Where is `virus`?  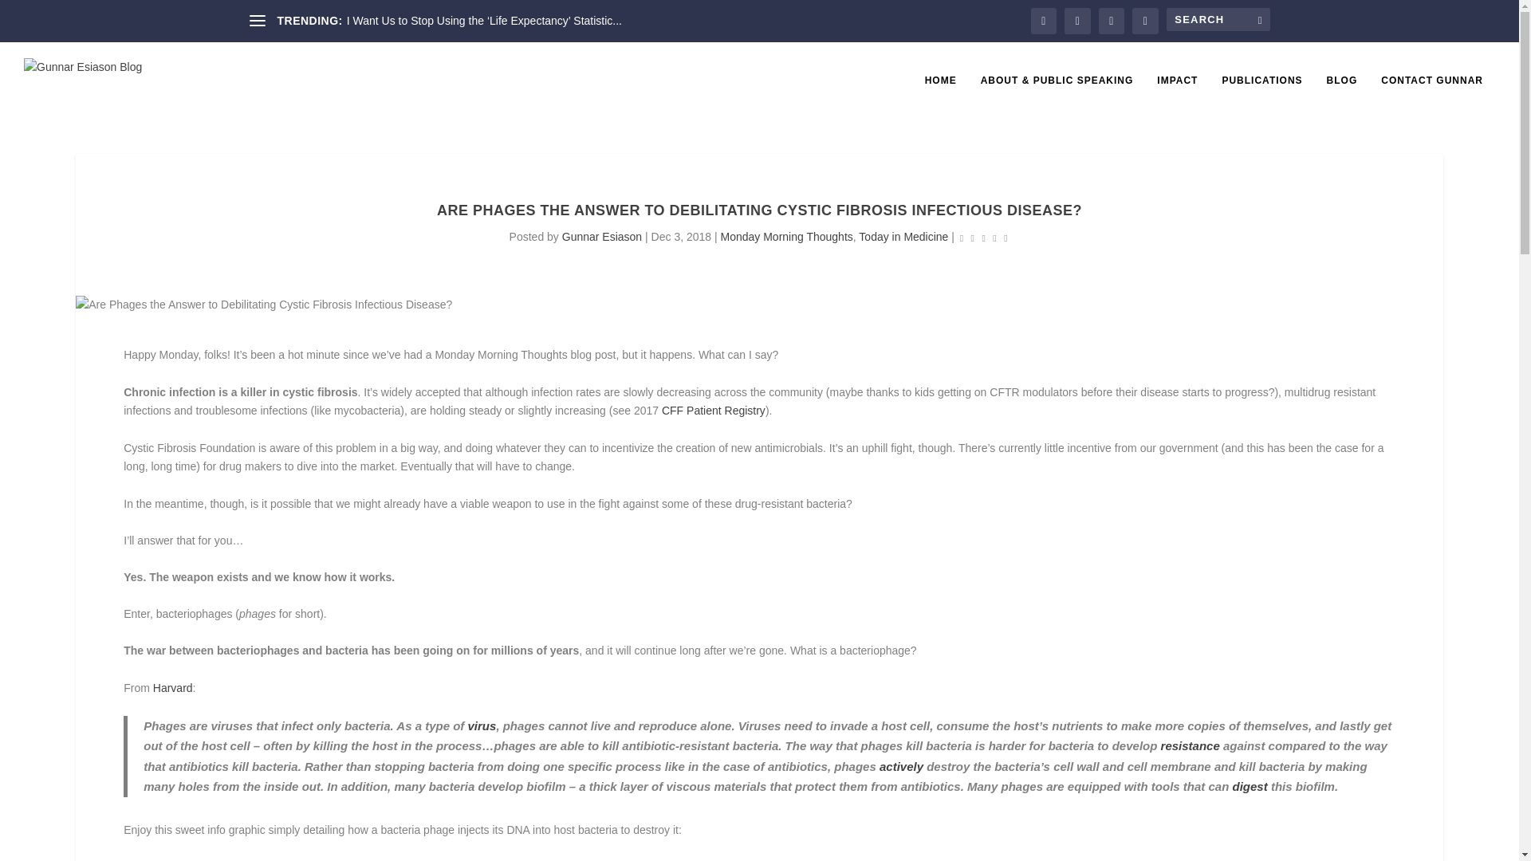
virus is located at coordinates (482, 725).